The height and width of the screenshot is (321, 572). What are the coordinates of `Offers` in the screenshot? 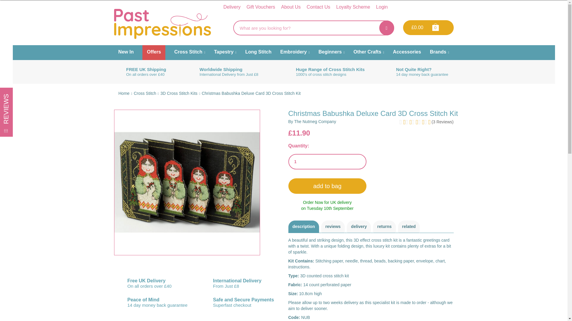 It's located at (154, 52).